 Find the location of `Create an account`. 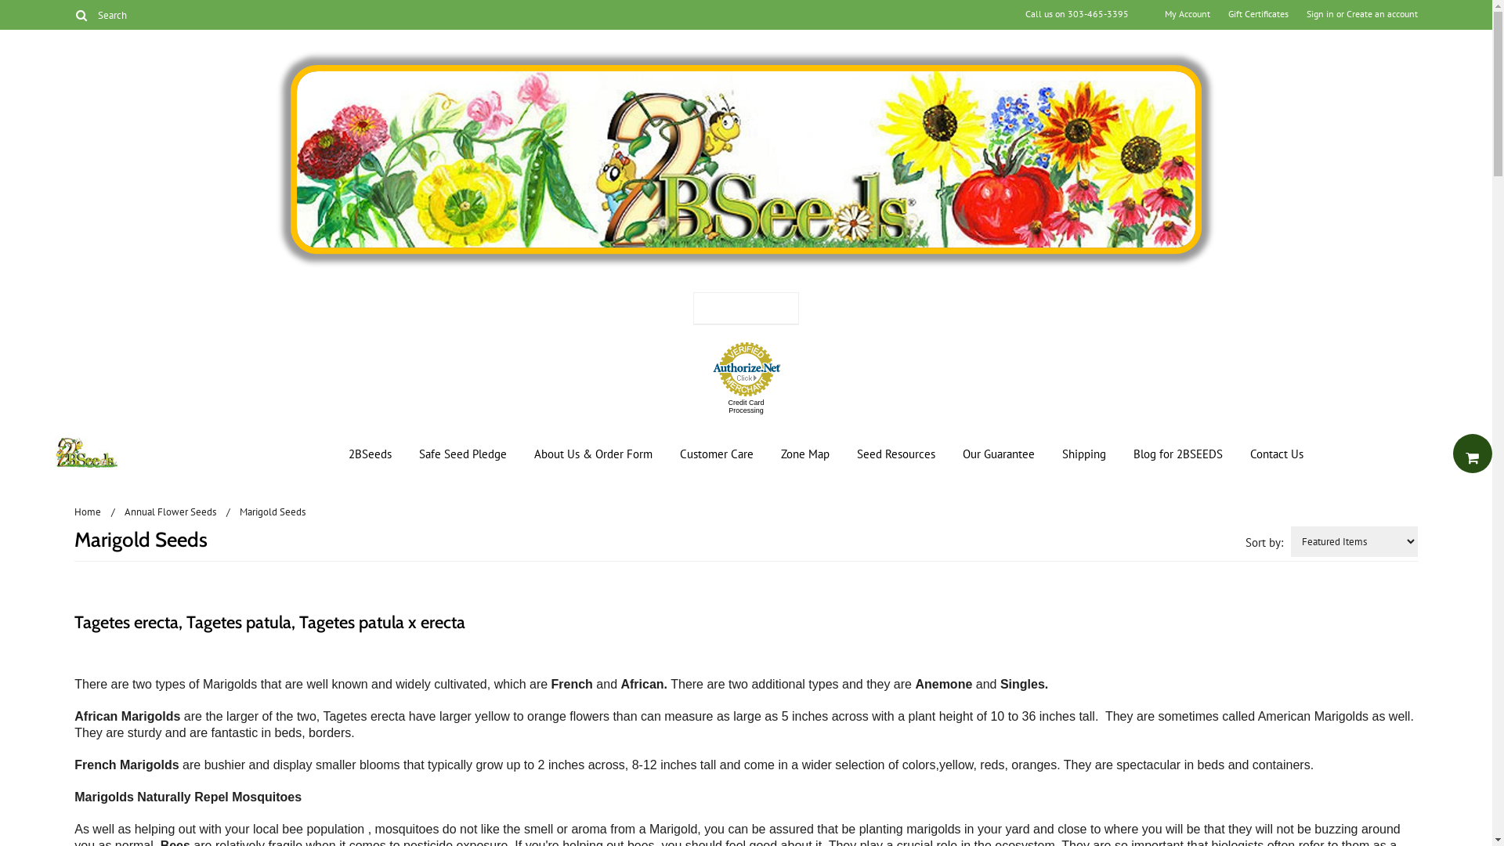

Create an account is located at coordinates (1382, 14).